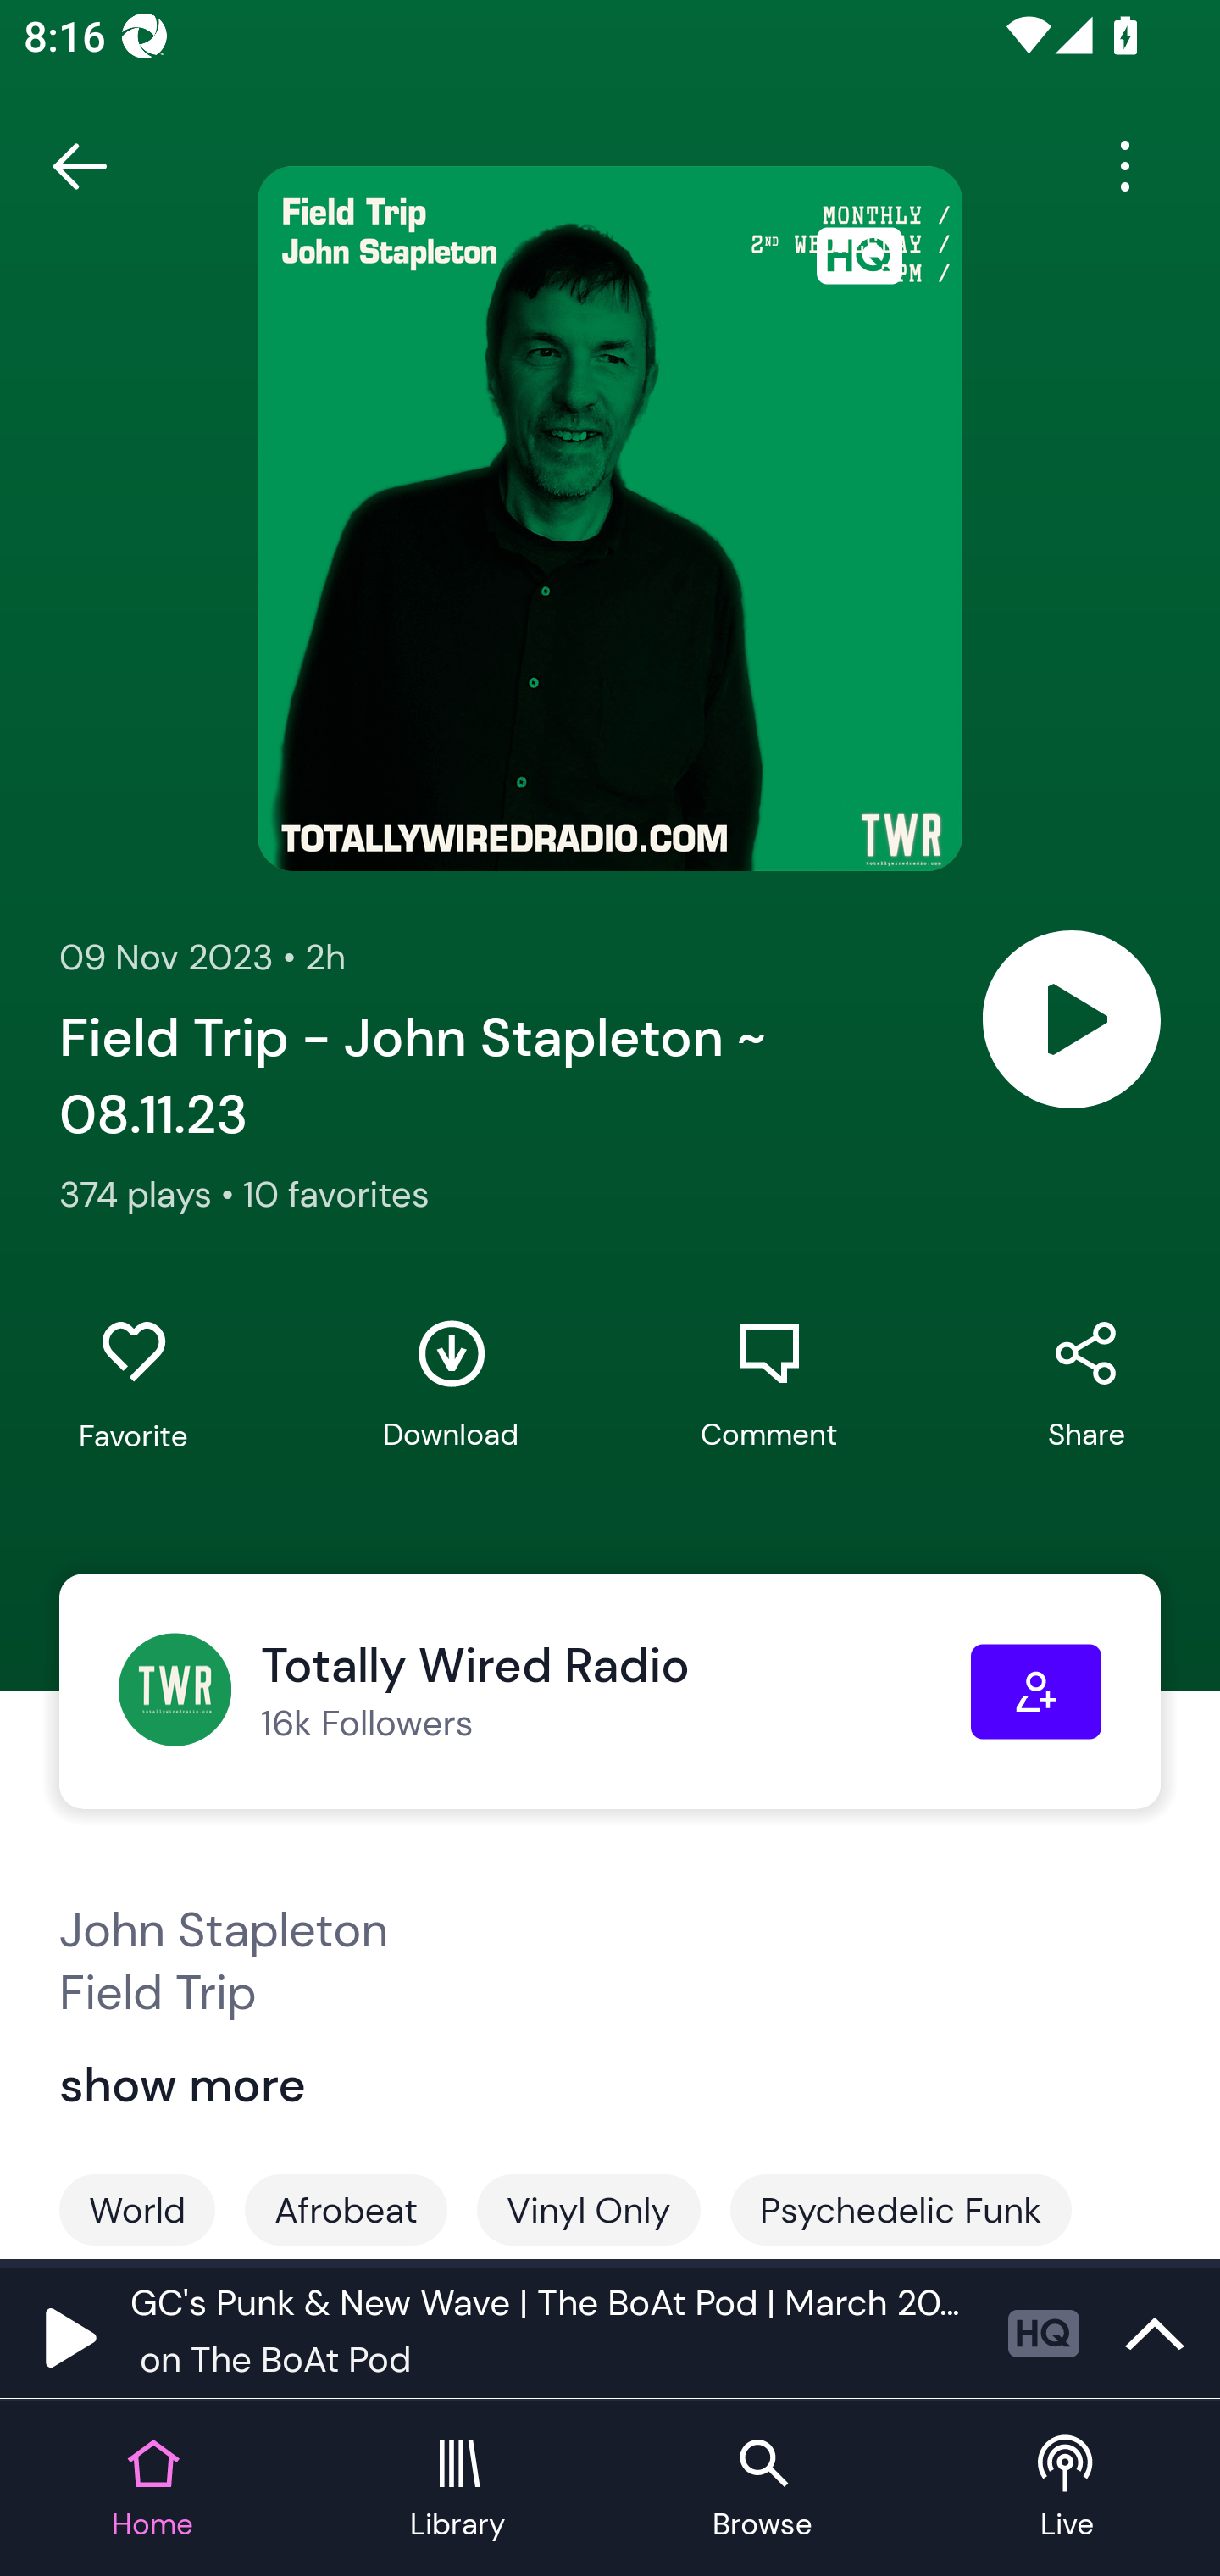 Image resolution: width=1220 pixels, height=2576 pixels. I want to click on Download, so click(451, 1385).